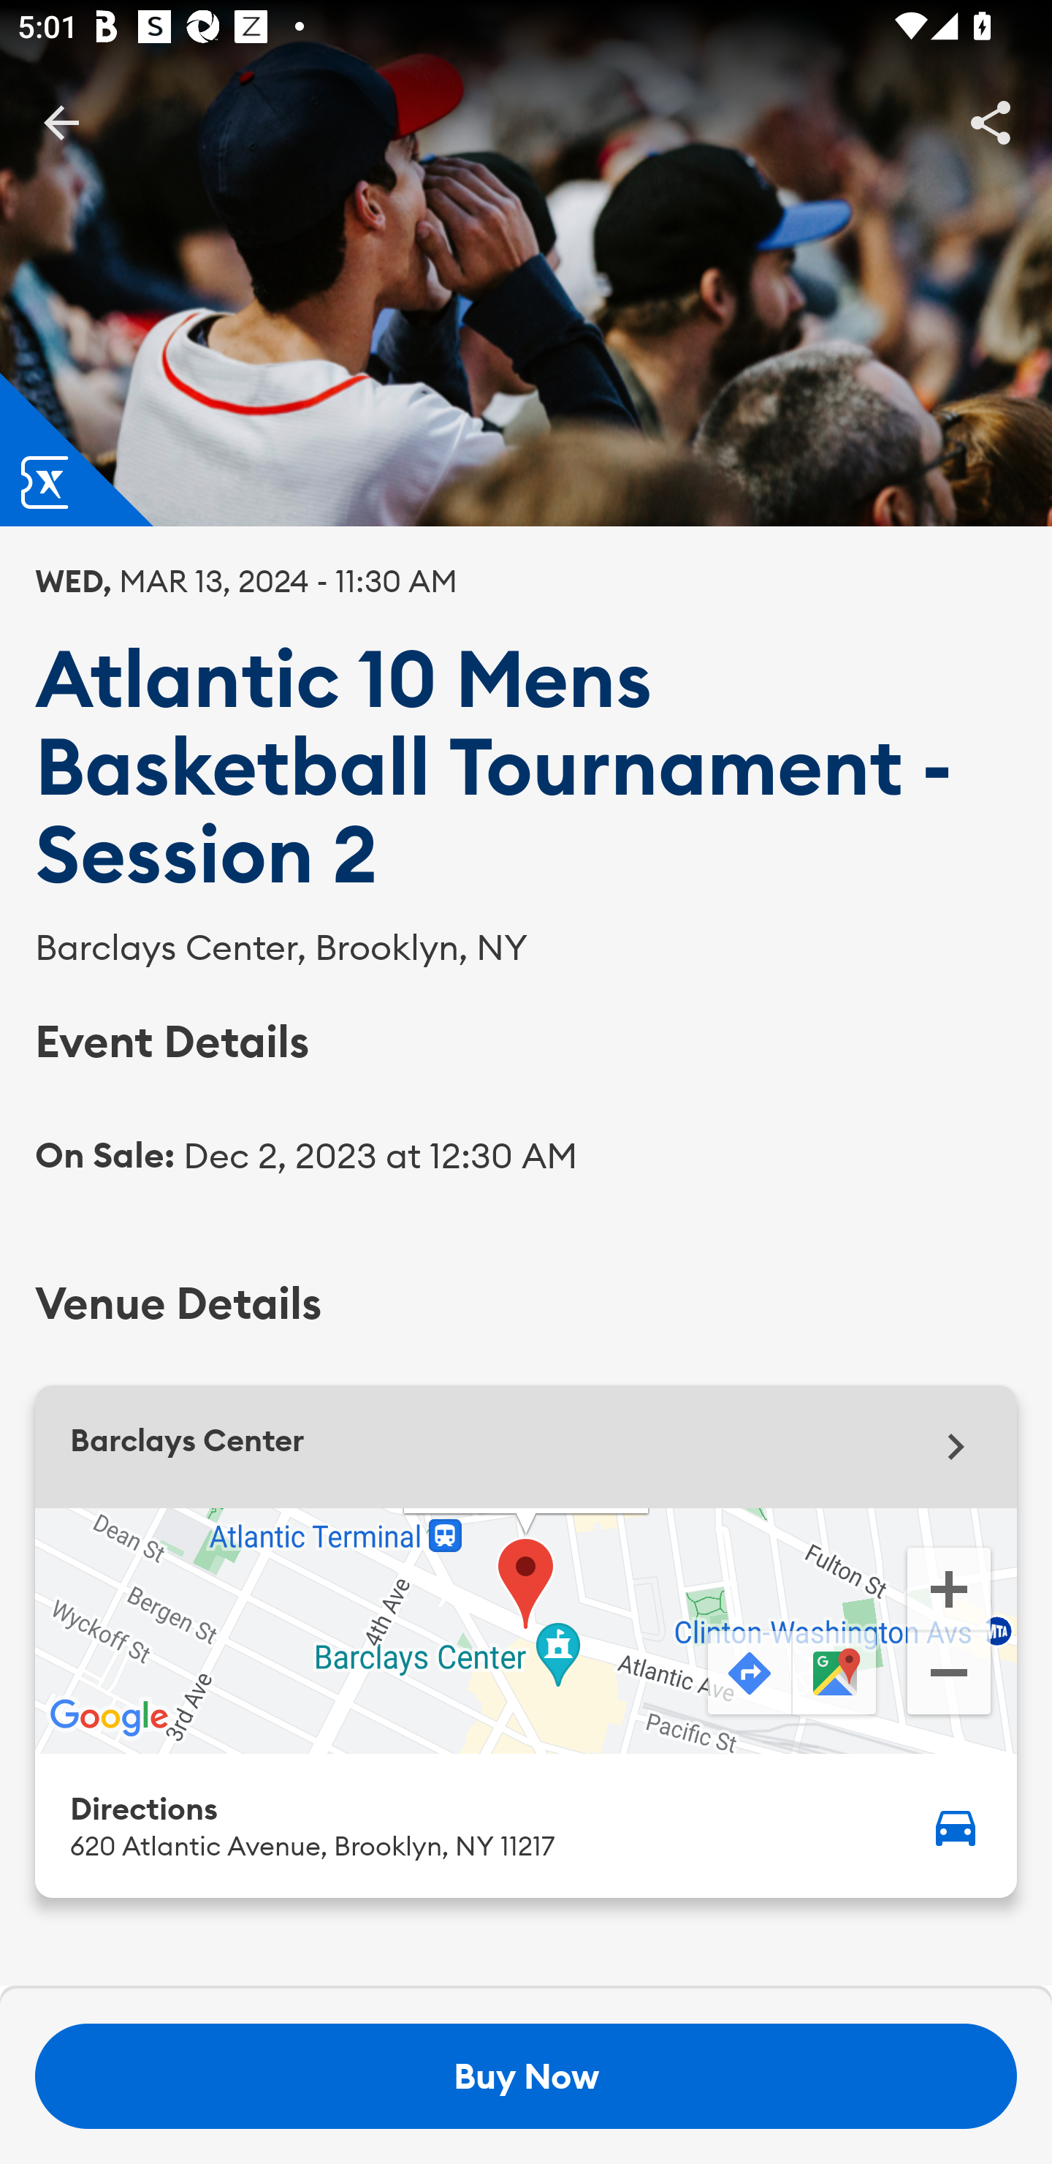 The height and width of the screenshot is (2164, 1052). What do you see at coordinates (747, 1673) in the screenshot?
I see `Get directions` at bounding box center [747, 1673].